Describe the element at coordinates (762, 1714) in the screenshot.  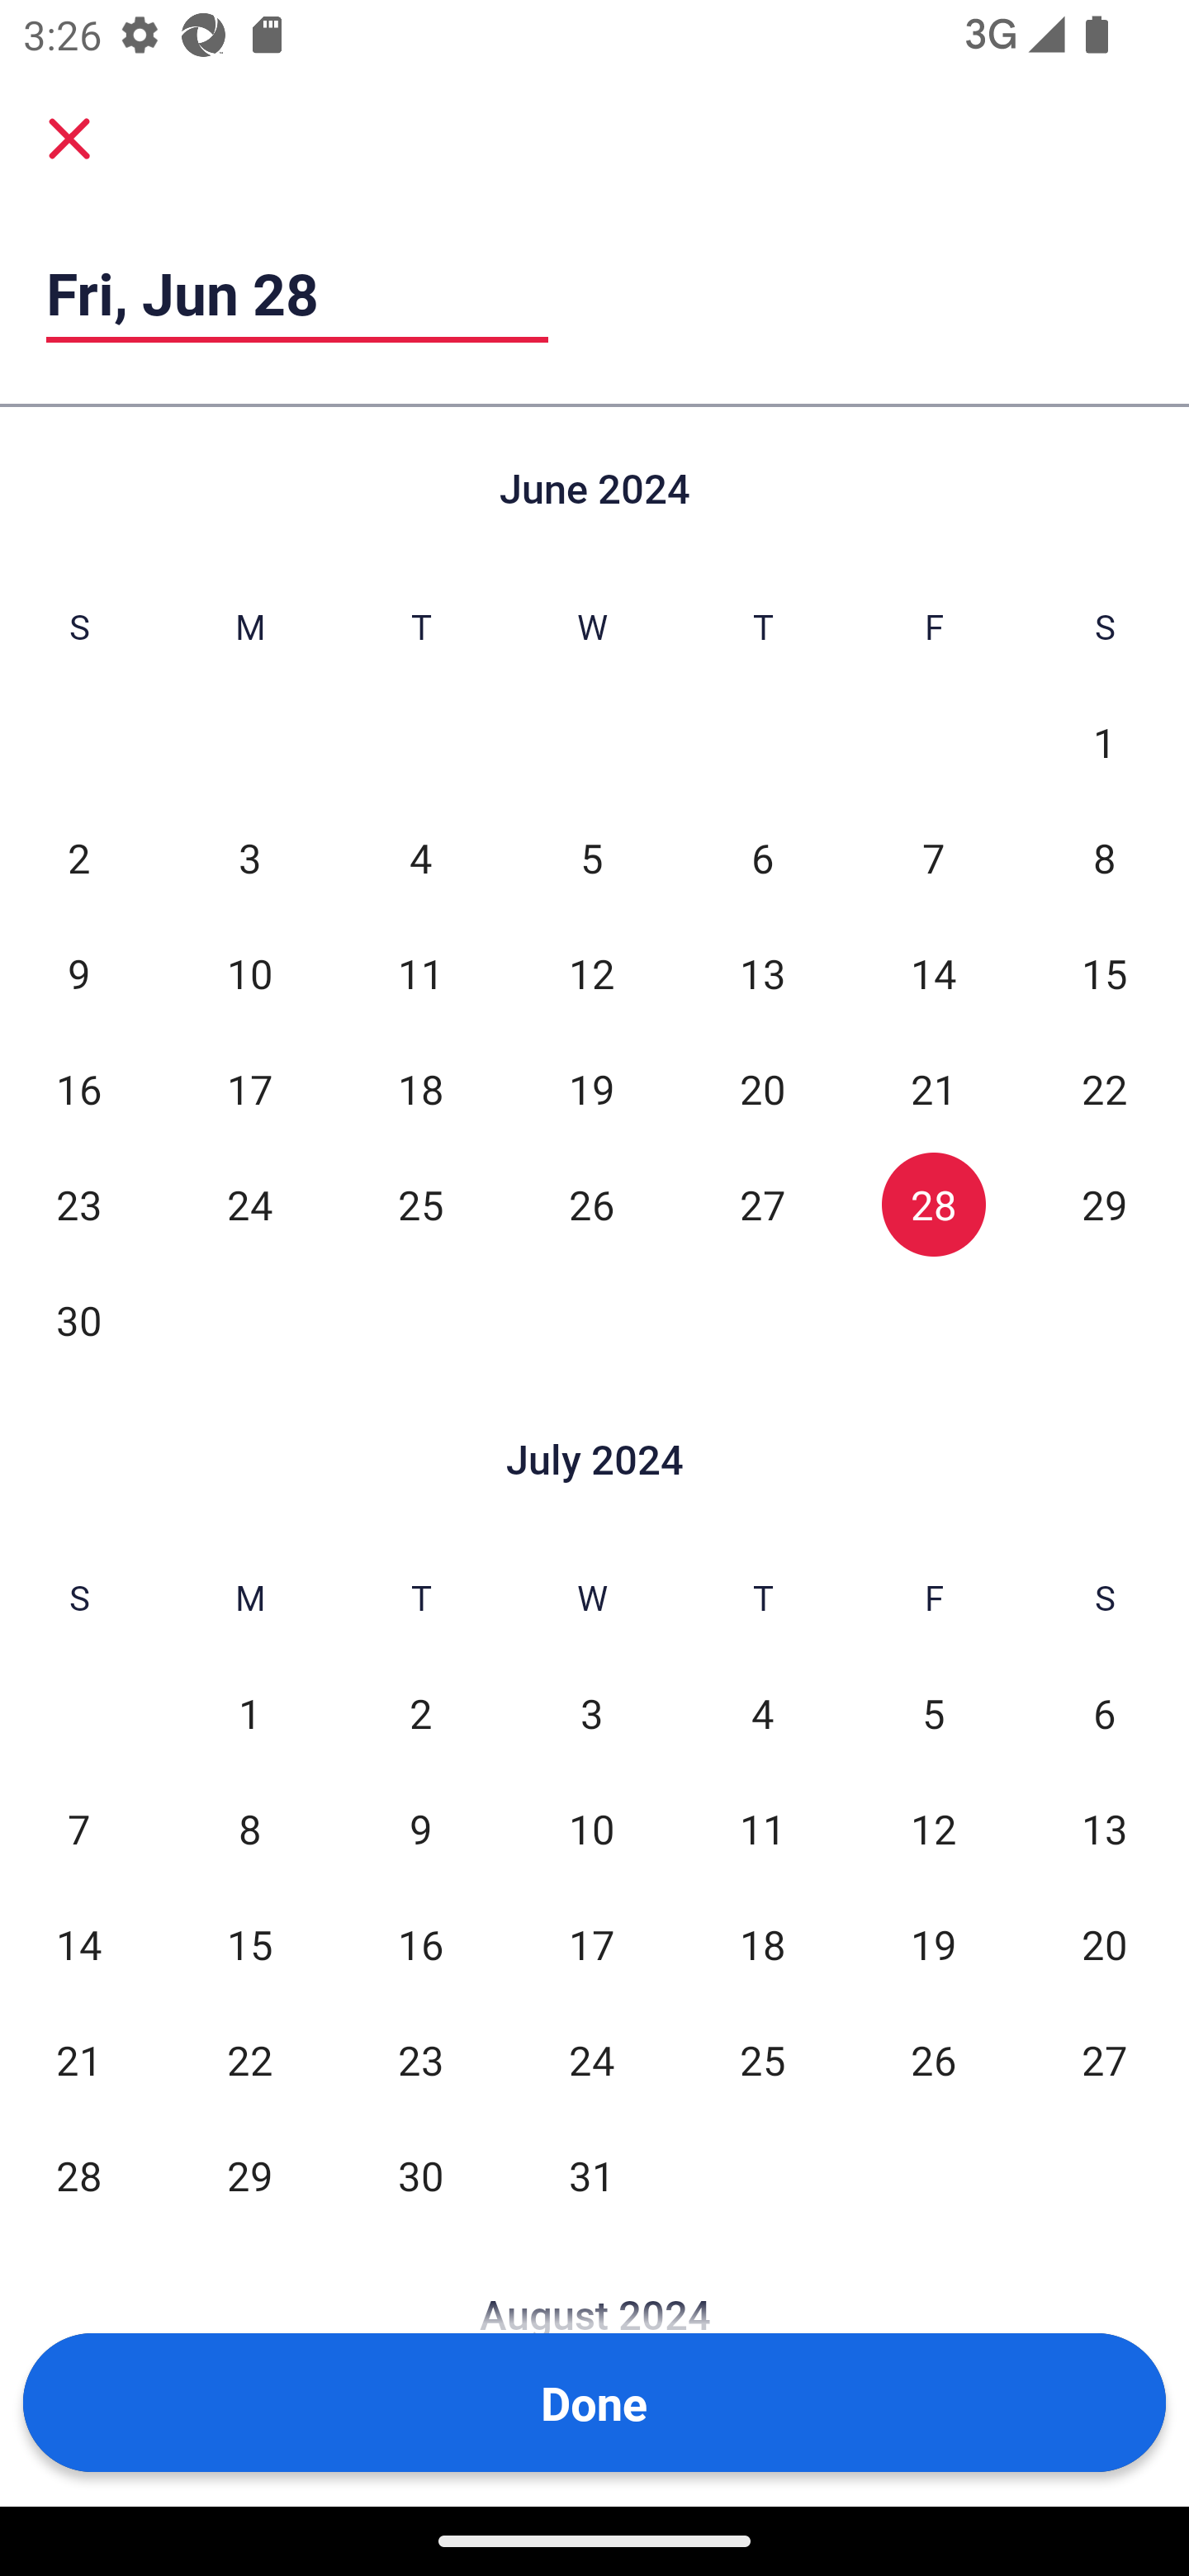
I see `4 Thu, Jul 4, Not Selected` at that location.